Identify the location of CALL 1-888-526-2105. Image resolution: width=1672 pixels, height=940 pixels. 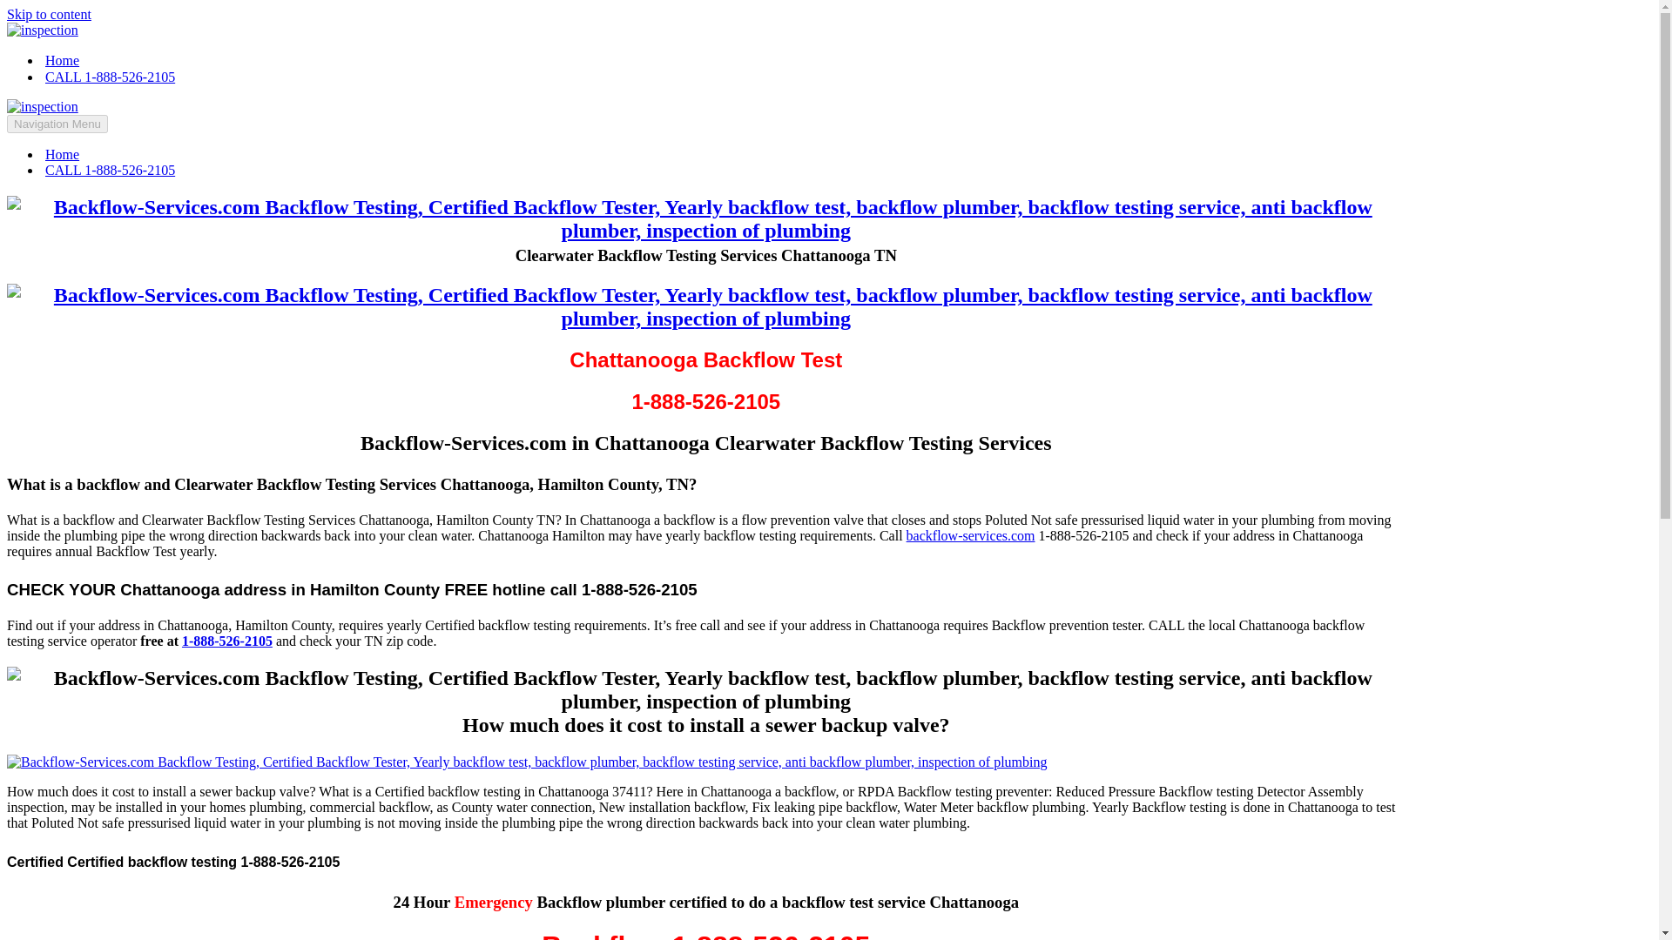
(110, 171).